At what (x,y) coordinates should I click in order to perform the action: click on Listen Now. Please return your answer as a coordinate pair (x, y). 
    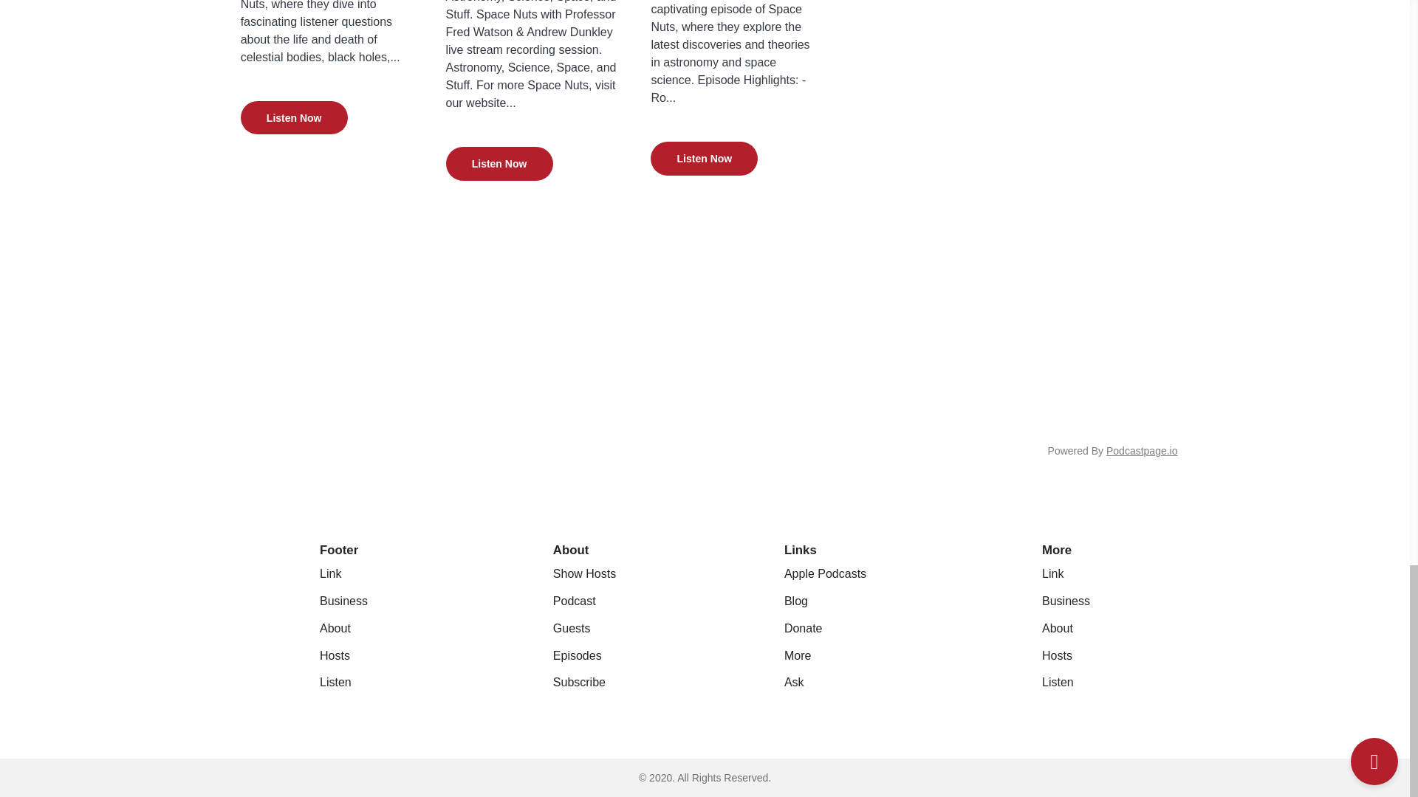
    Looking at the image, I should click on (499, 162).